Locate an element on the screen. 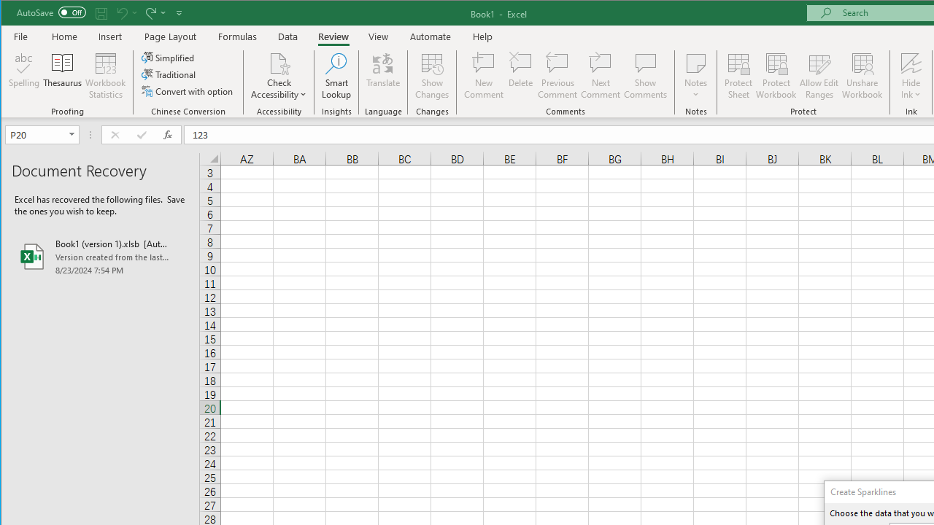 The width and height of the screenshot is (934, 525). Translate is located at coordinates (383, 76).